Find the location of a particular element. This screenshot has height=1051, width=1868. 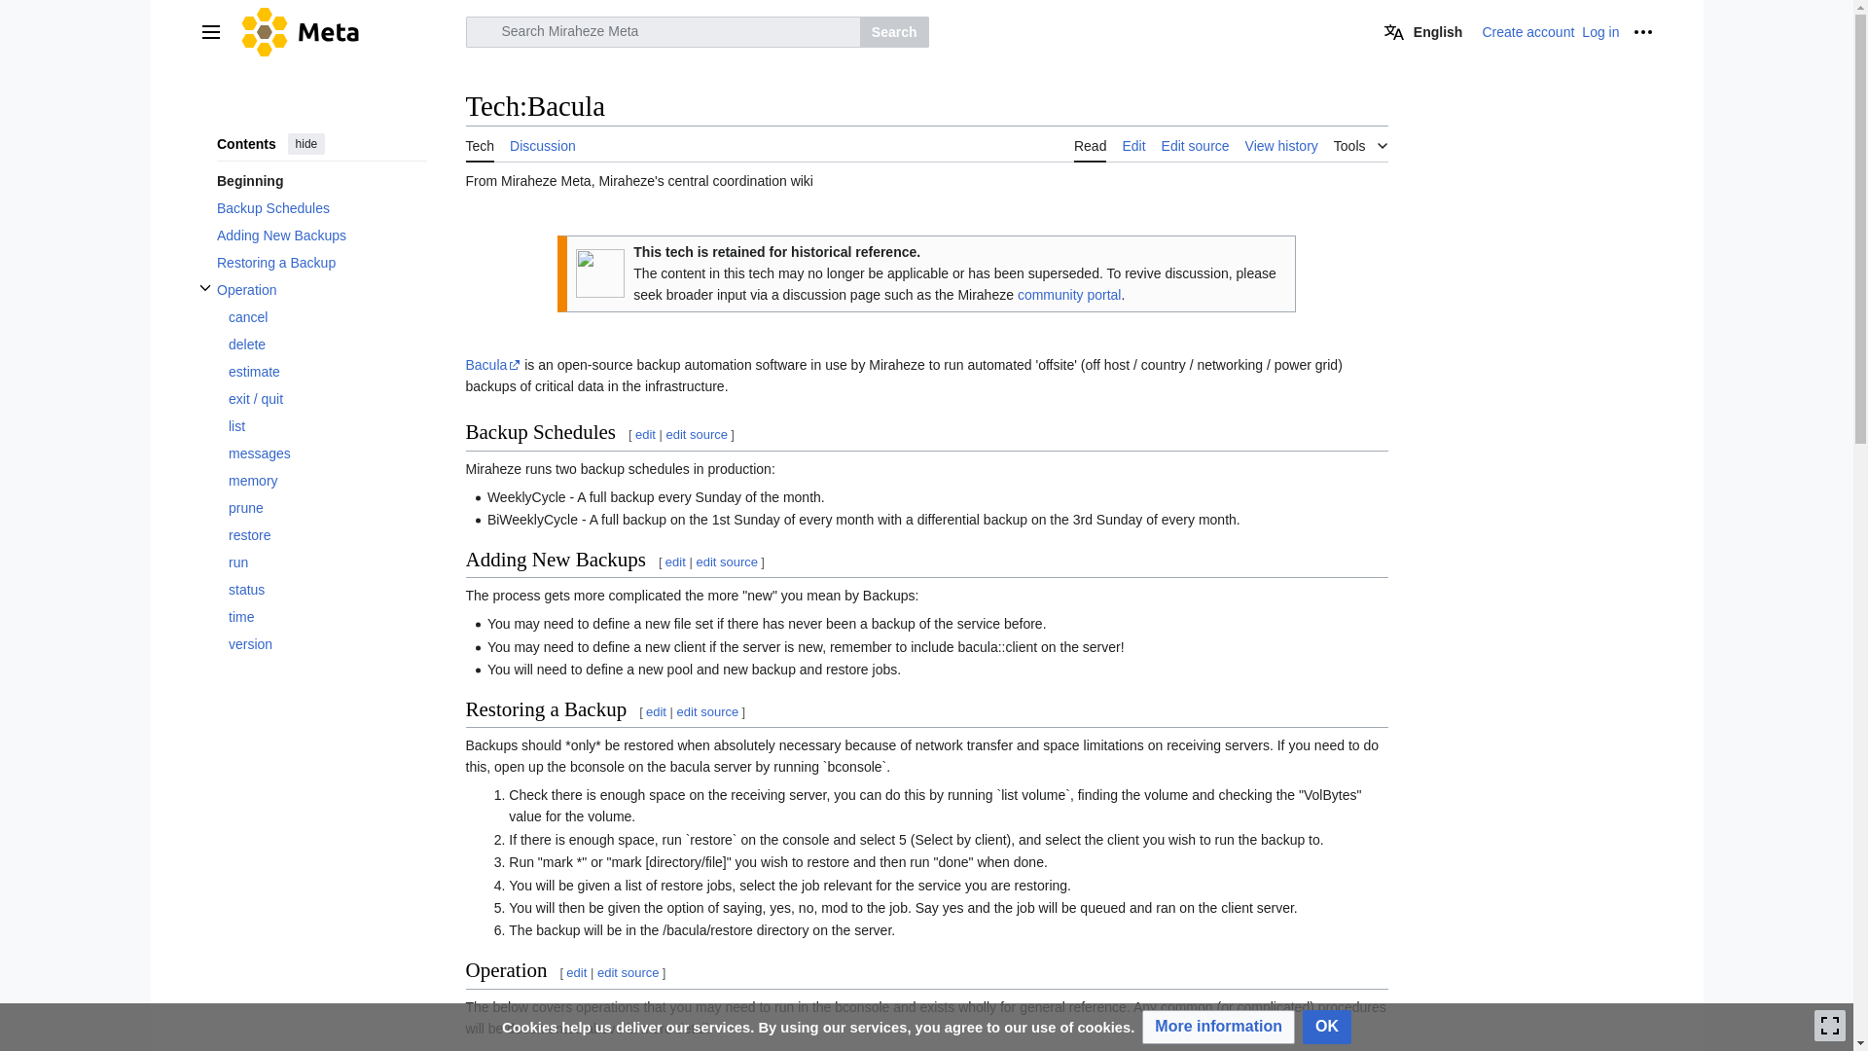

Adding New Backups is located at coordinates (321, 235).